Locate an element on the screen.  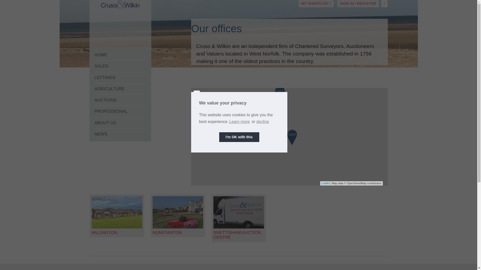
LETTINGS is located at coordinates (120, 78).